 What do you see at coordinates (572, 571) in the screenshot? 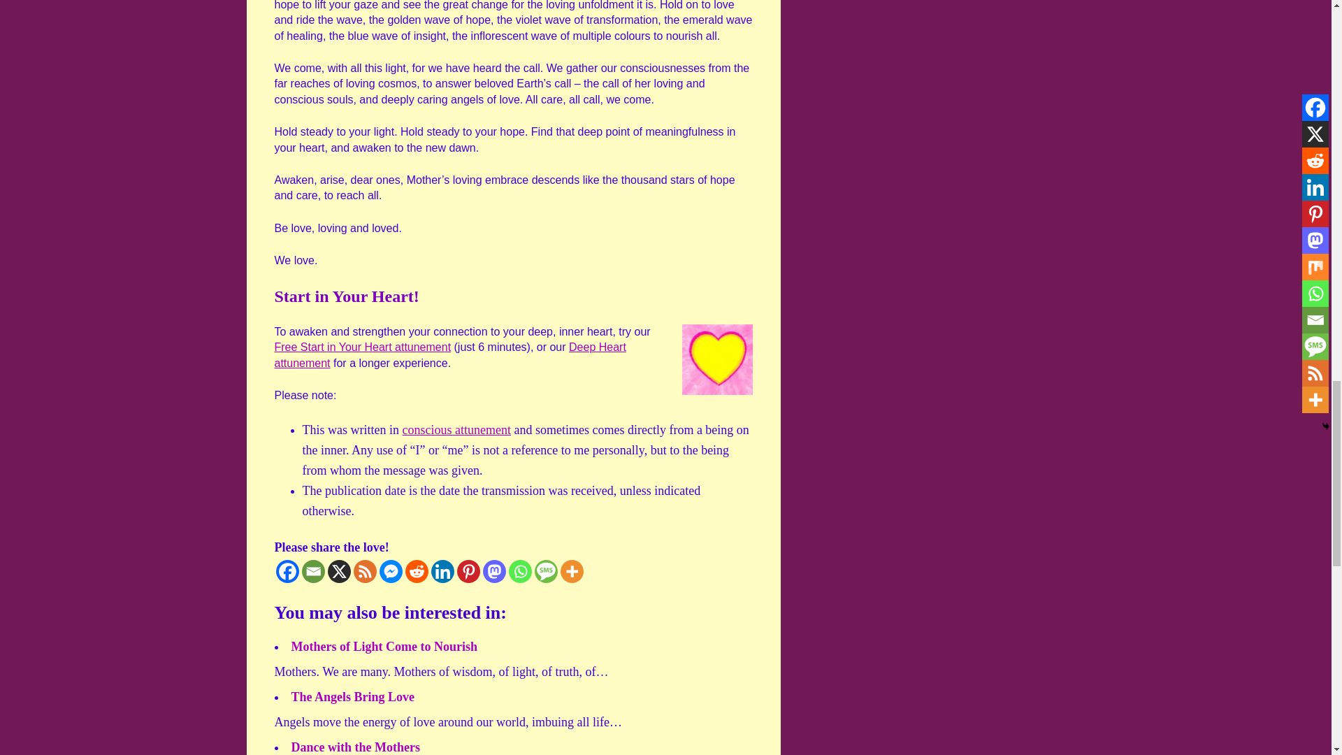
I see `More` at bounding box center [572, 571].